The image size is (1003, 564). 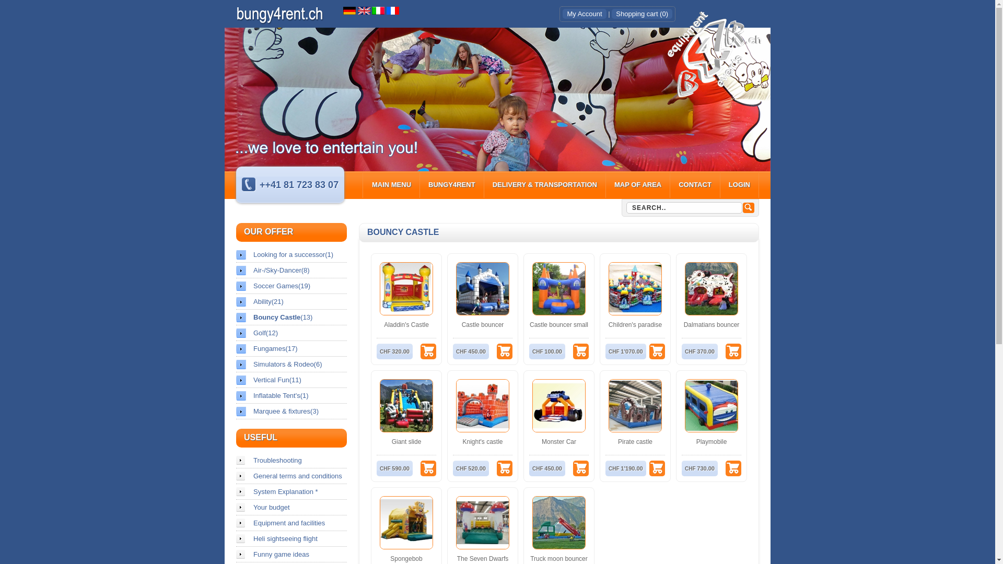 What do you see at coordinates (393, 10) in the screenshot?
I see ` french ` at bounding box center [393, 10].